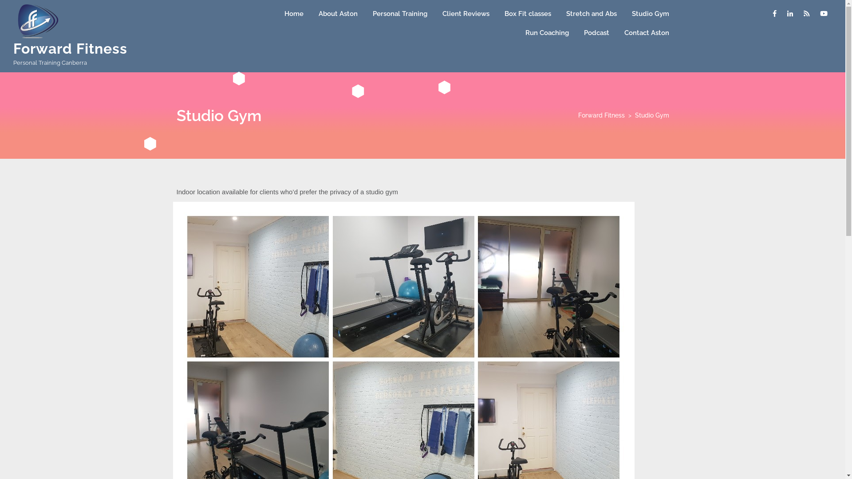  Describe the element at coordinates (807, 14) in the screenshot. I see `RSS` at that location.